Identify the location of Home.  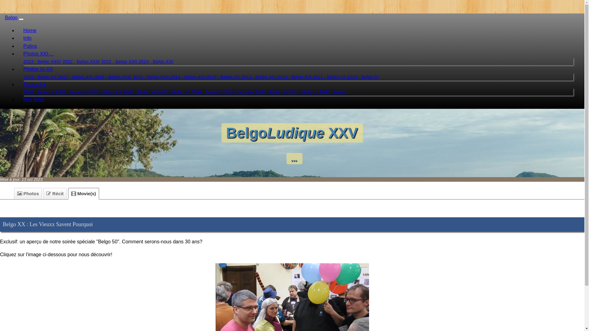
(30, 31).